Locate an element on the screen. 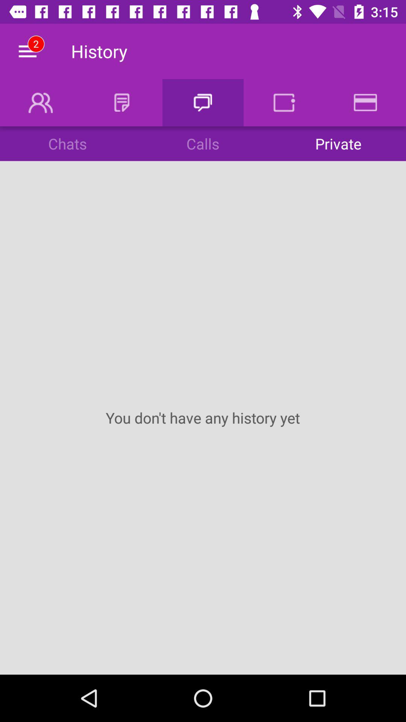 This screenshot has width=406, height=722. choose item next to history item is located at coordinates (27, 51).